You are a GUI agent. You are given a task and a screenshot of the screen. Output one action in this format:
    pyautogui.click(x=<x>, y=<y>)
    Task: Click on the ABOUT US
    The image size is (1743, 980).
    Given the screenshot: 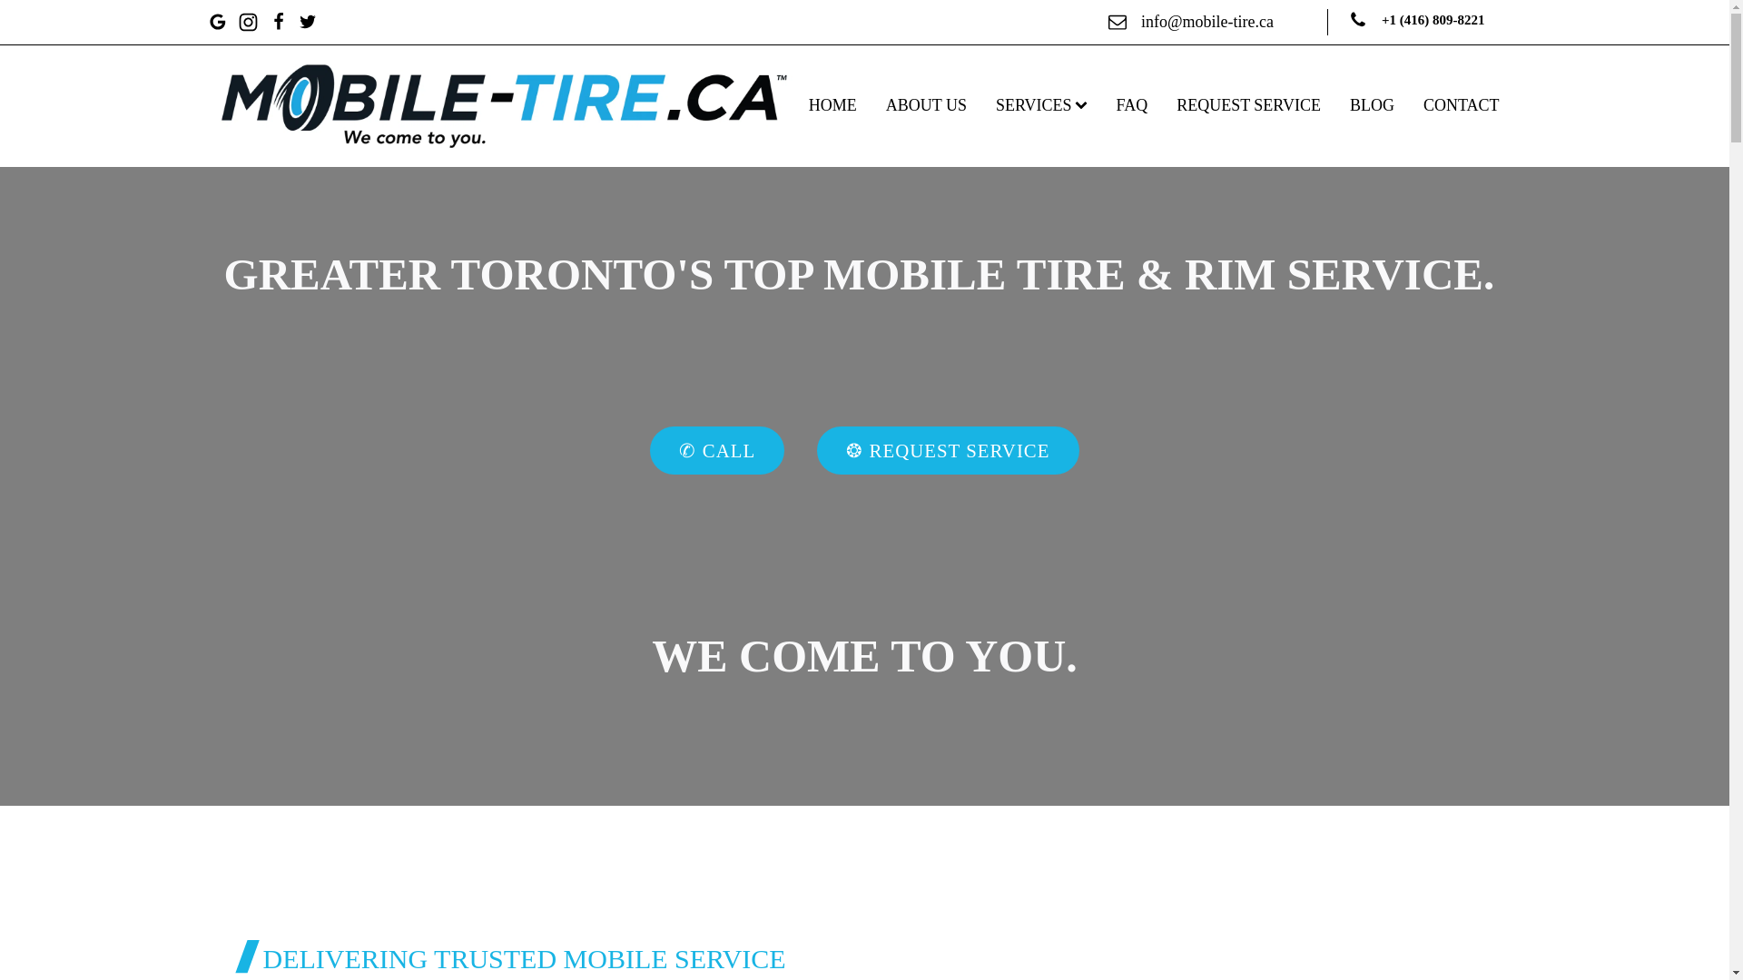 What is the action you would take?
    pyautogui.click(x=926, y=105)
    